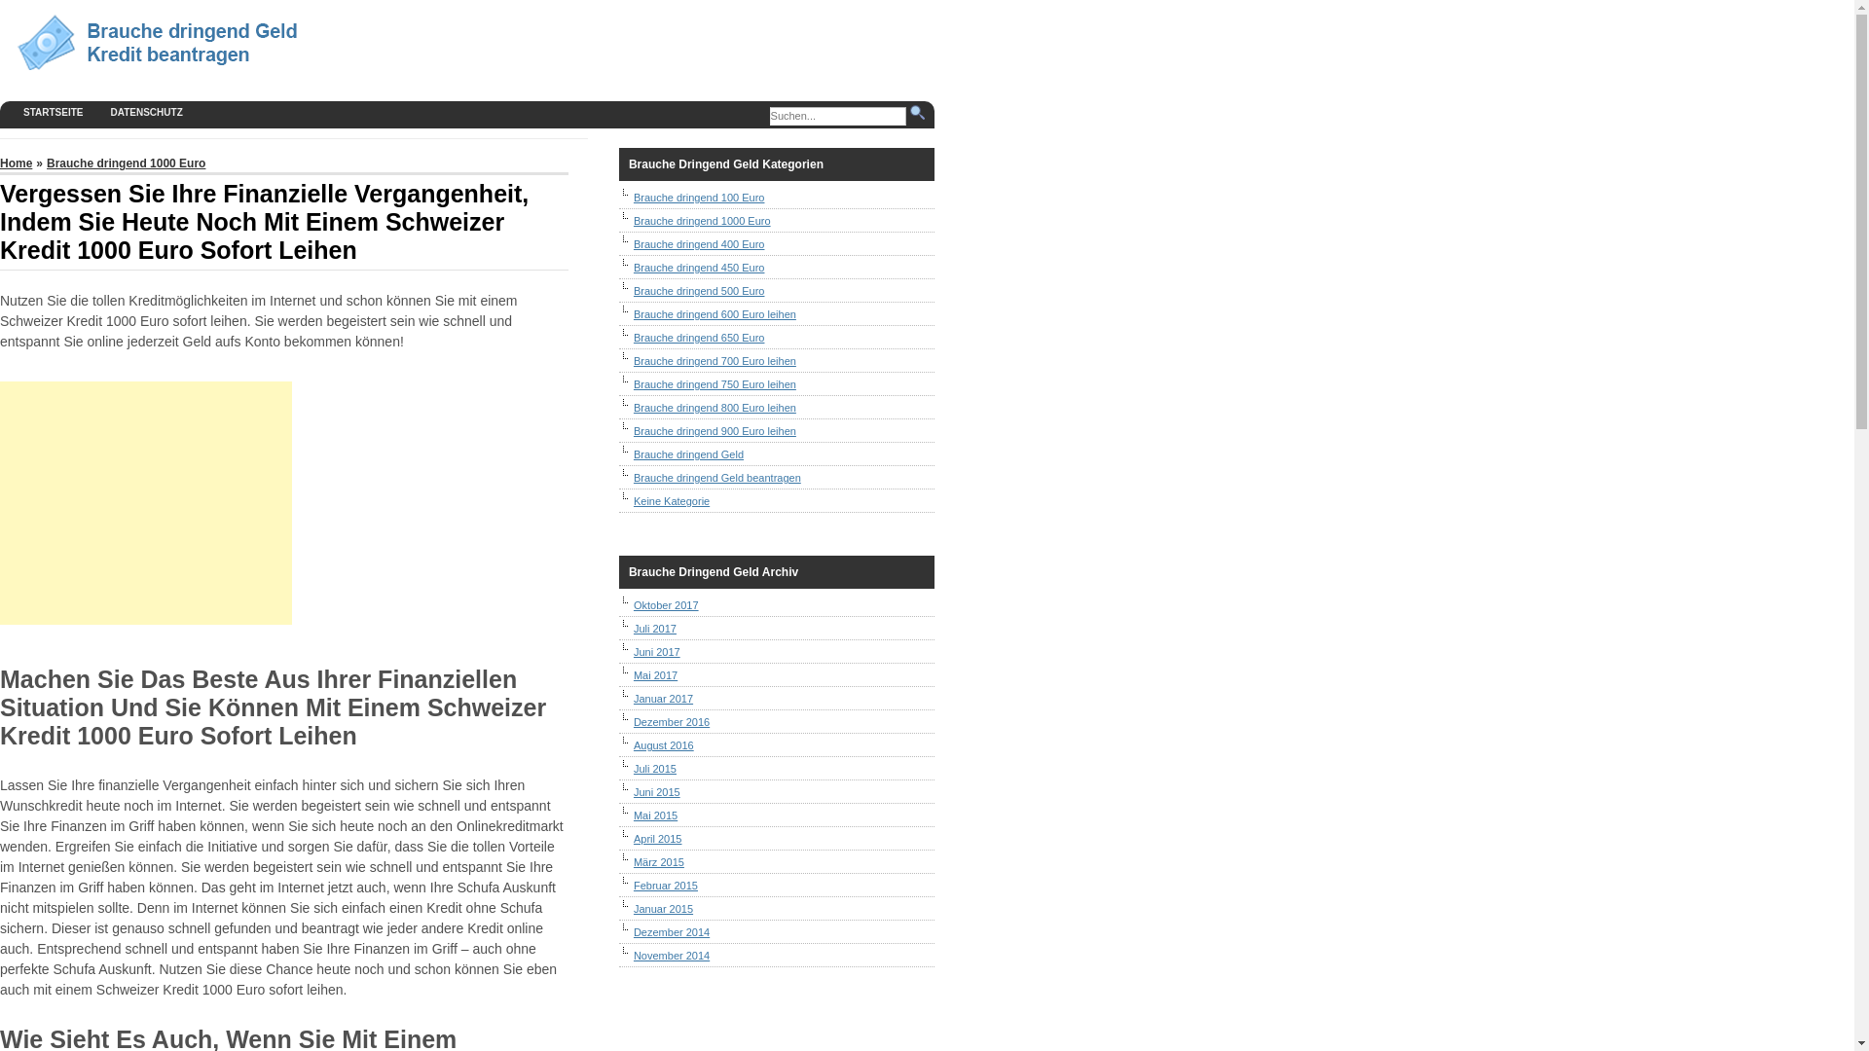  What do you see at coordinates (658, 839) in the screenshot?
I see `April 2015` at bounding box center [658, 839].